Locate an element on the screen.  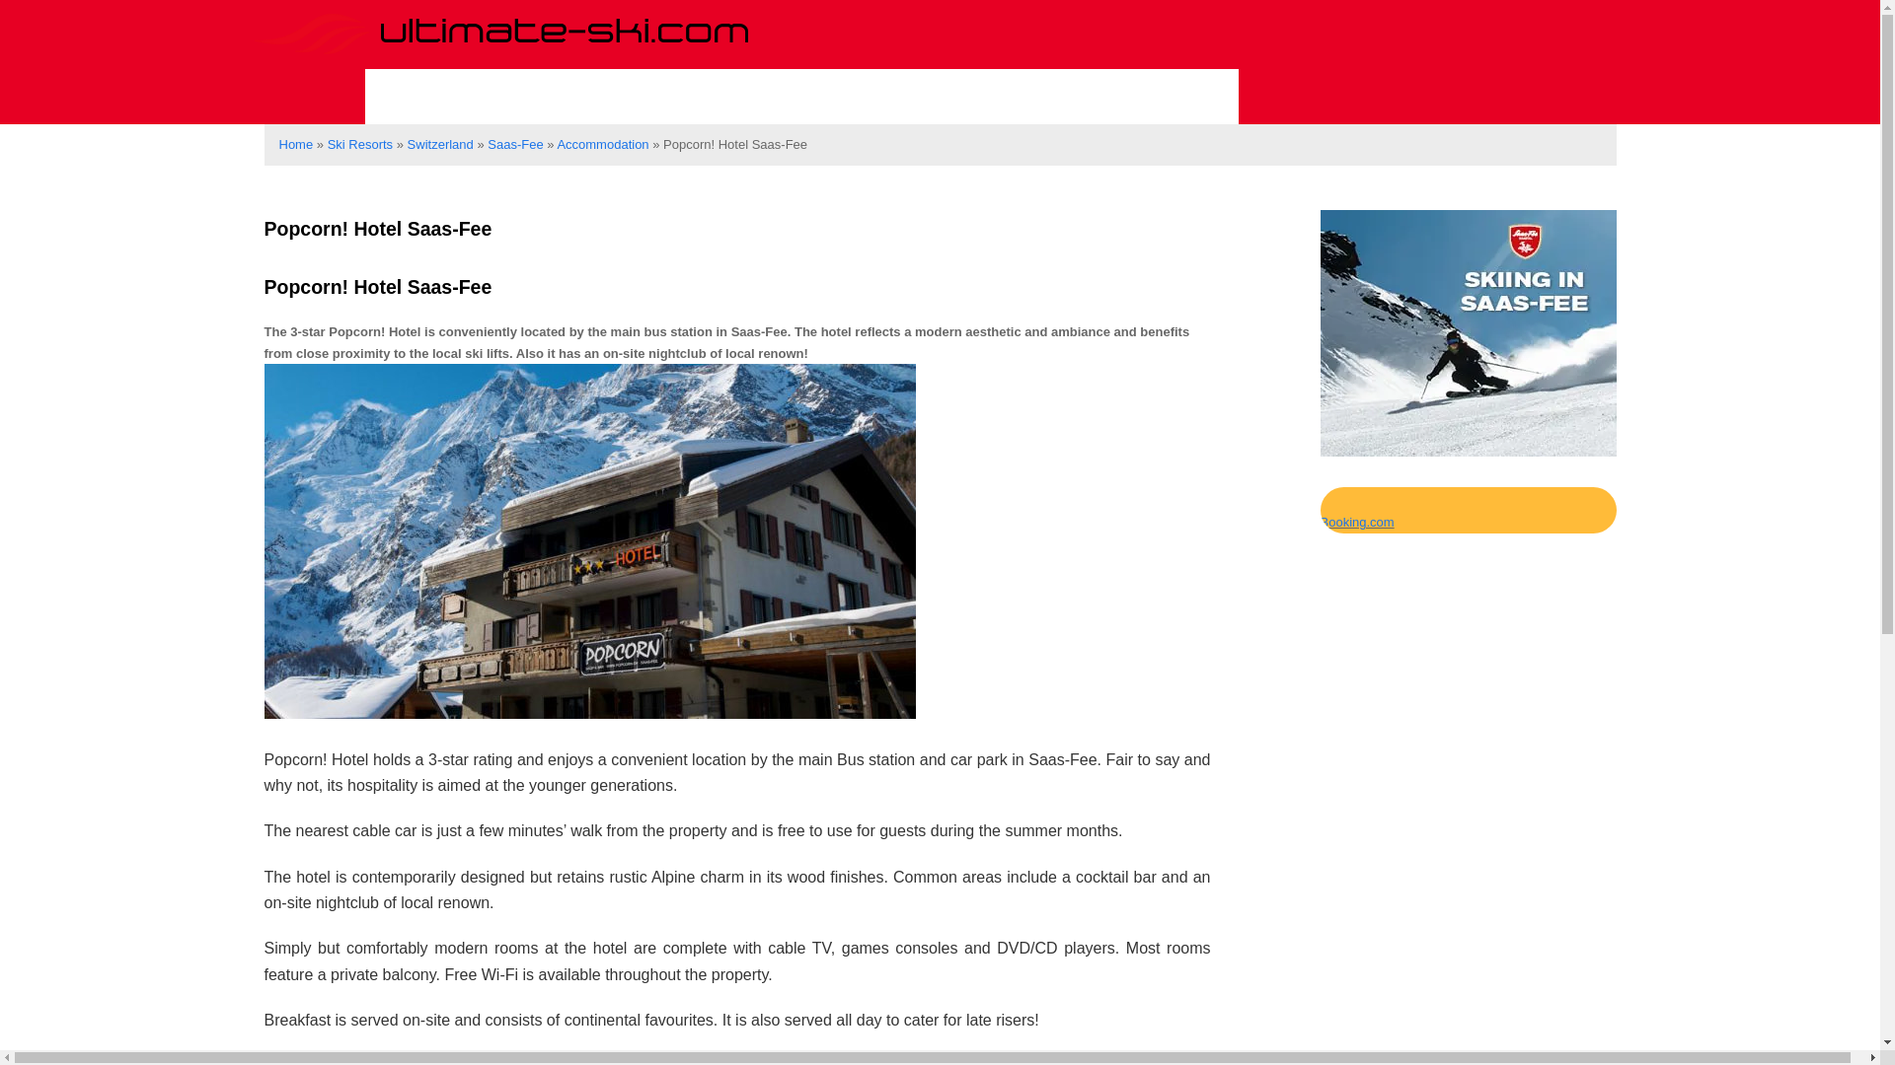
Accommodation is located at coordinates (602, 144).